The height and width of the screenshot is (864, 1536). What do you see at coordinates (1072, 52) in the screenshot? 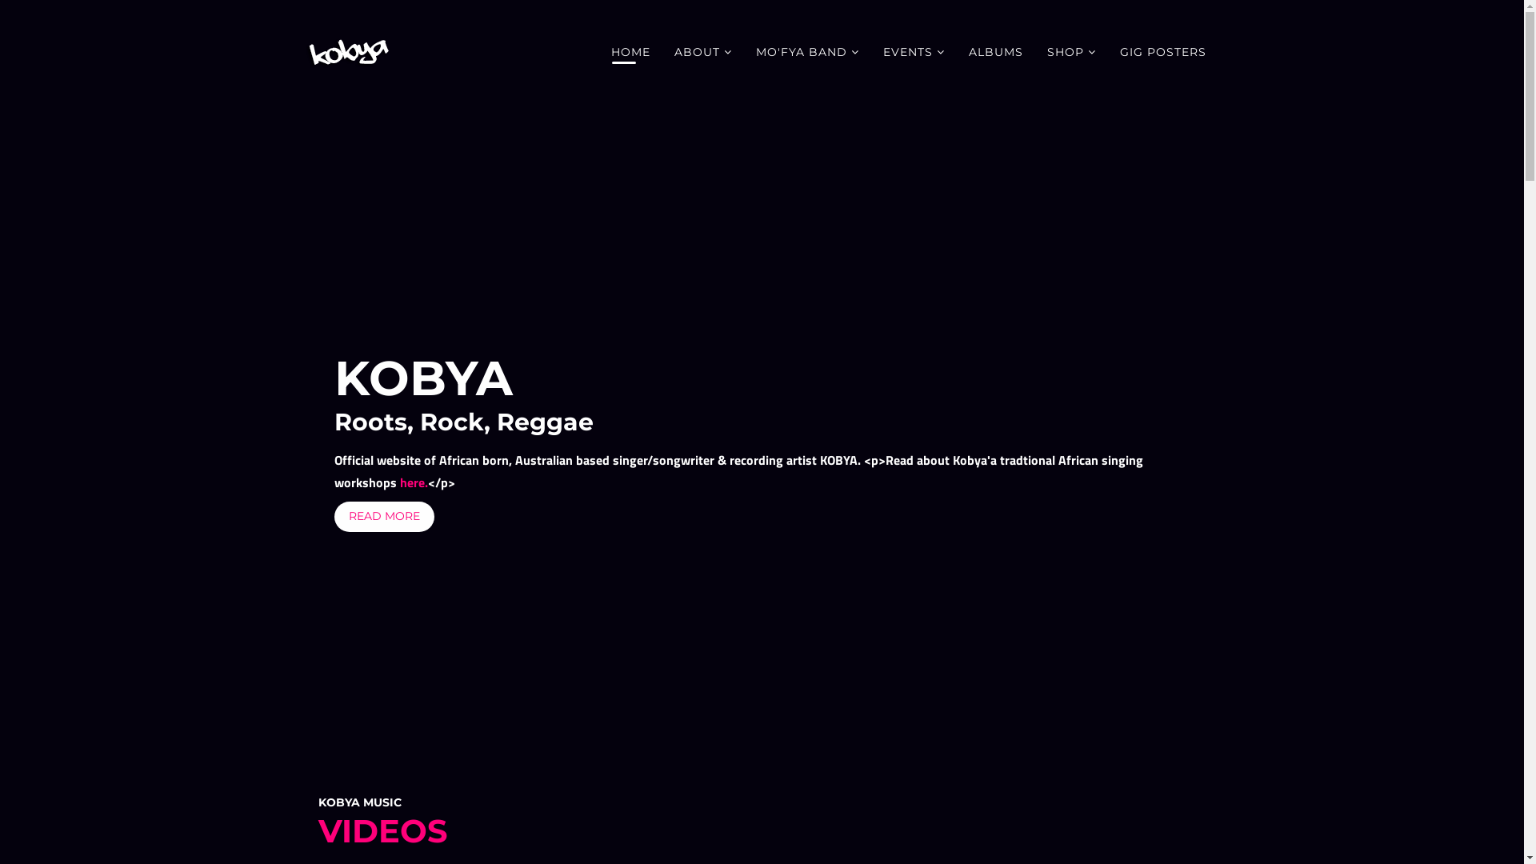
I see `SHOP` at bounding box center [1072, 52].